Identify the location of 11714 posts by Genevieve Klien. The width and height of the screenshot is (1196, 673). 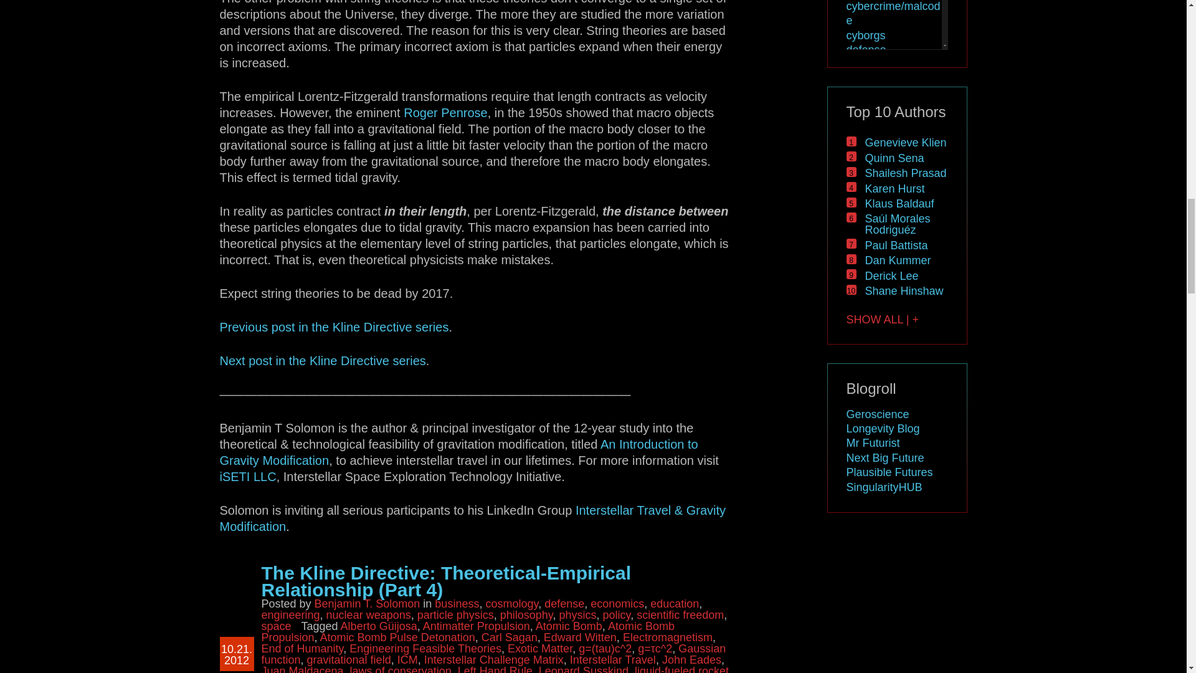
(905, 142).